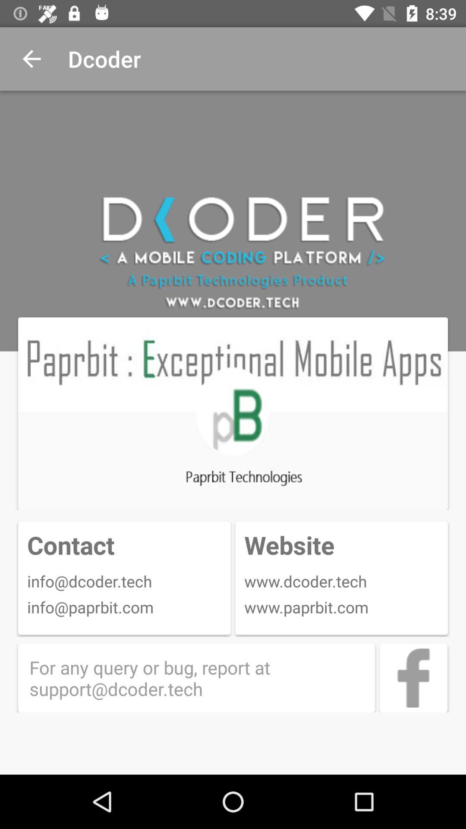 The image size is (466, 829). What do you see at coordinates (413, 678) in the screenshot?
I see `go to d oder 's facebook page` at bounding box center [413, 678].